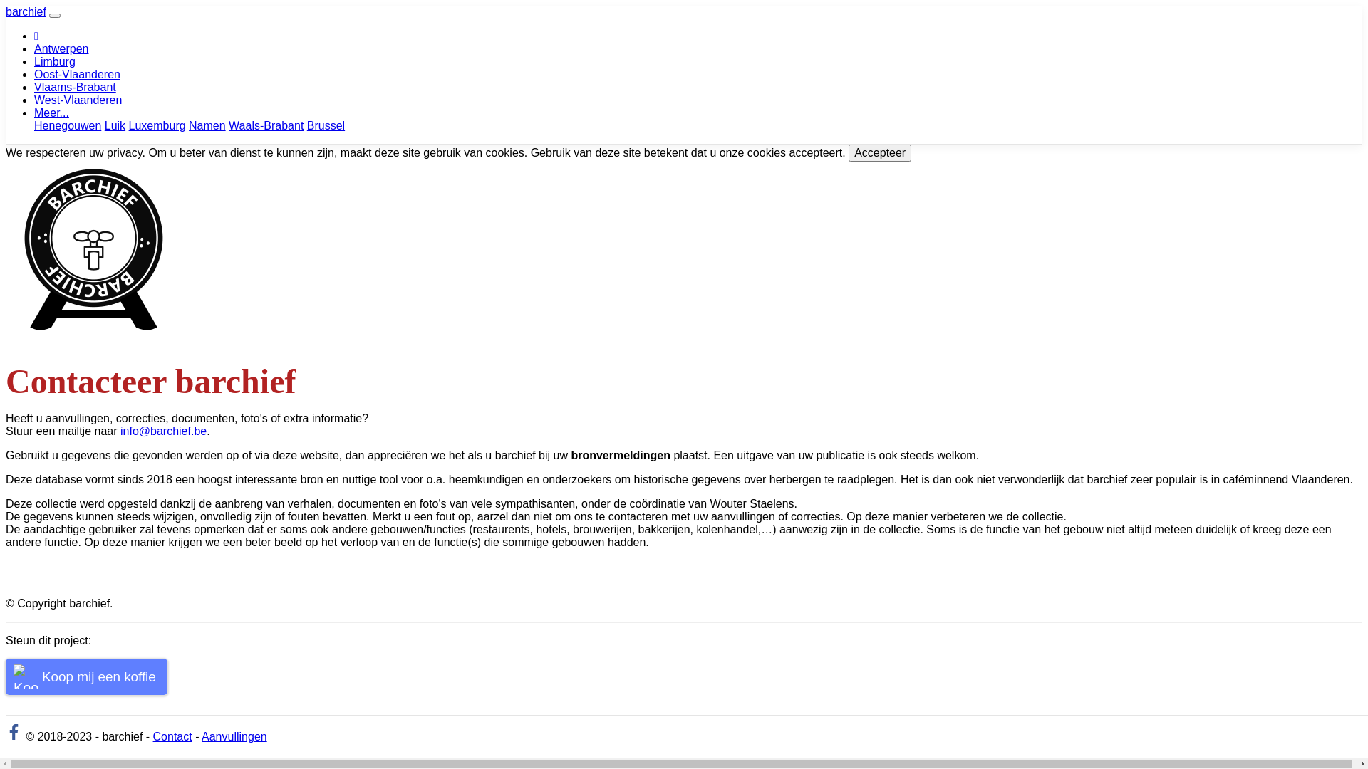 The height and width of the screenshot is (769, 1368). What do you see at coordinates (115, 125) in the screenshot?
I see `Luik` at bounding box center [115, 125].